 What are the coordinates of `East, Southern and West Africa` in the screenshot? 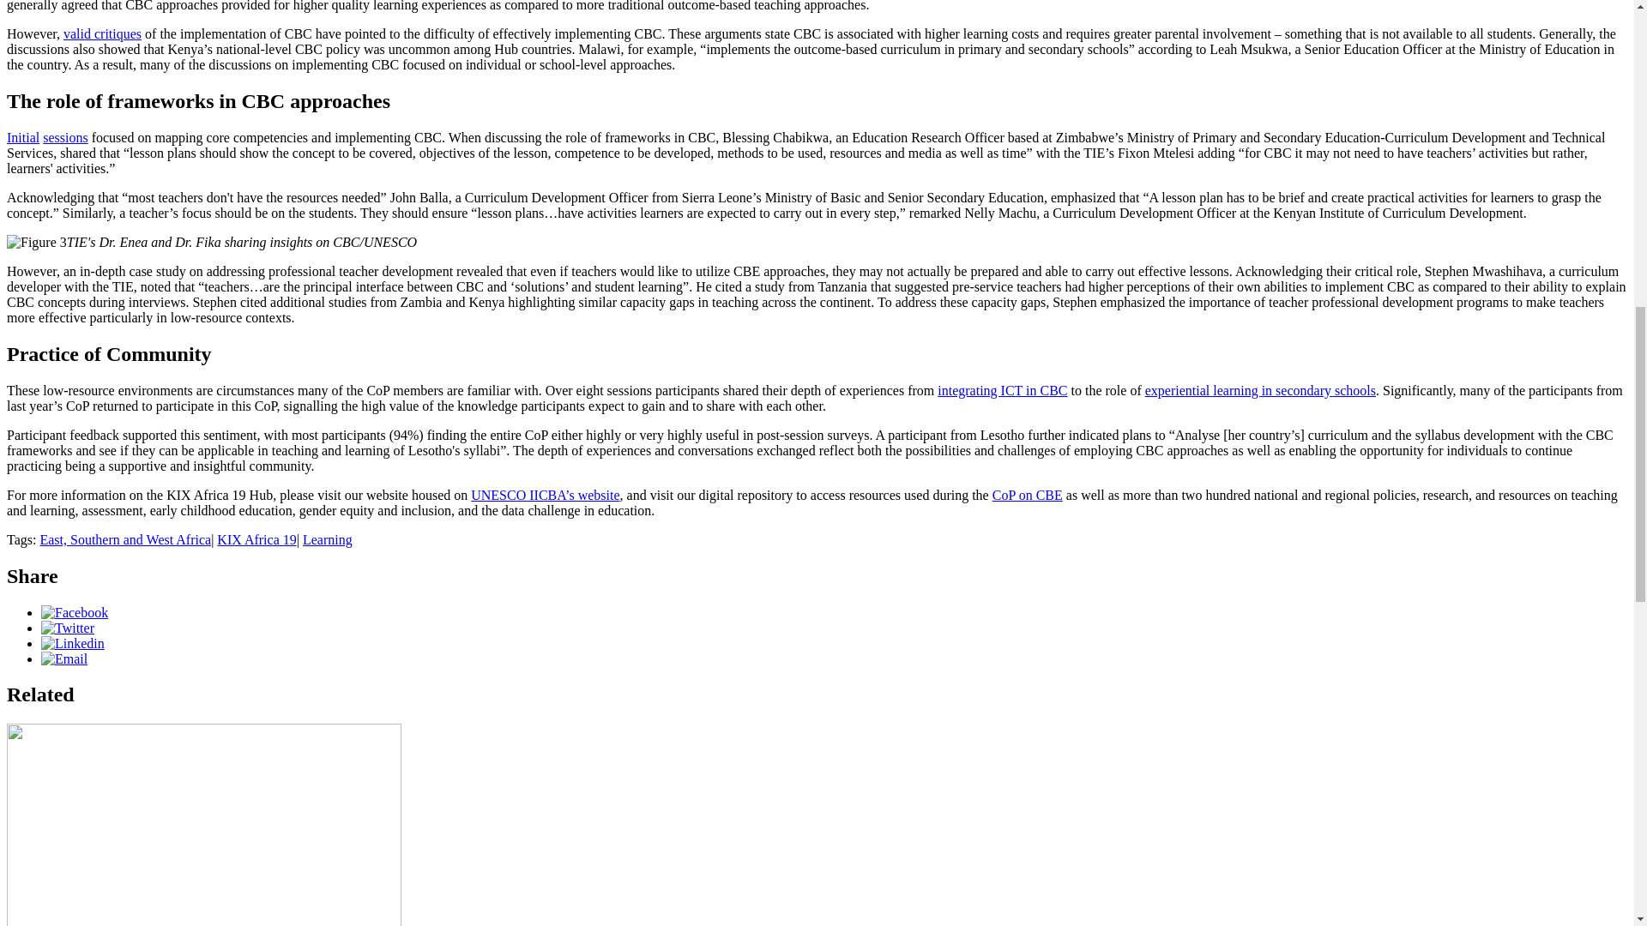 It's located at (125, 540).